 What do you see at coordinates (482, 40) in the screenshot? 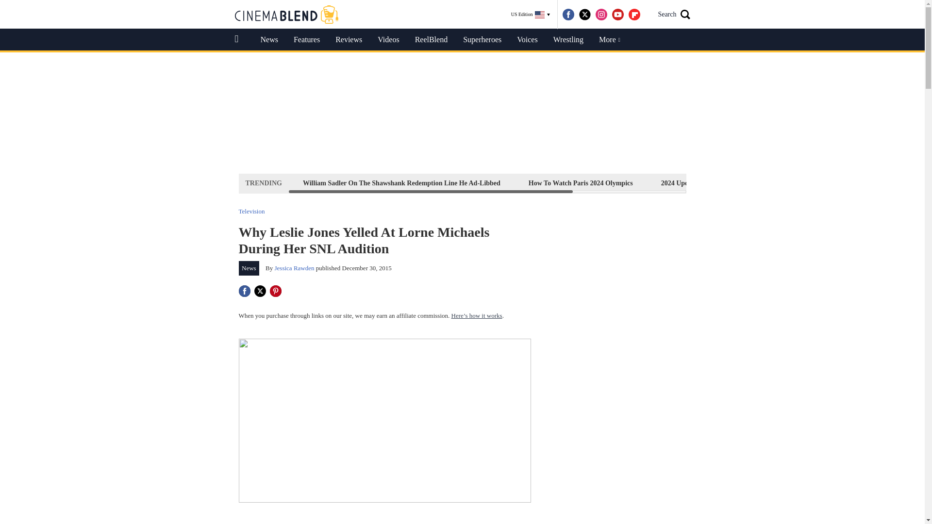
I see `Superheroes` at bounding box center [482, 40].